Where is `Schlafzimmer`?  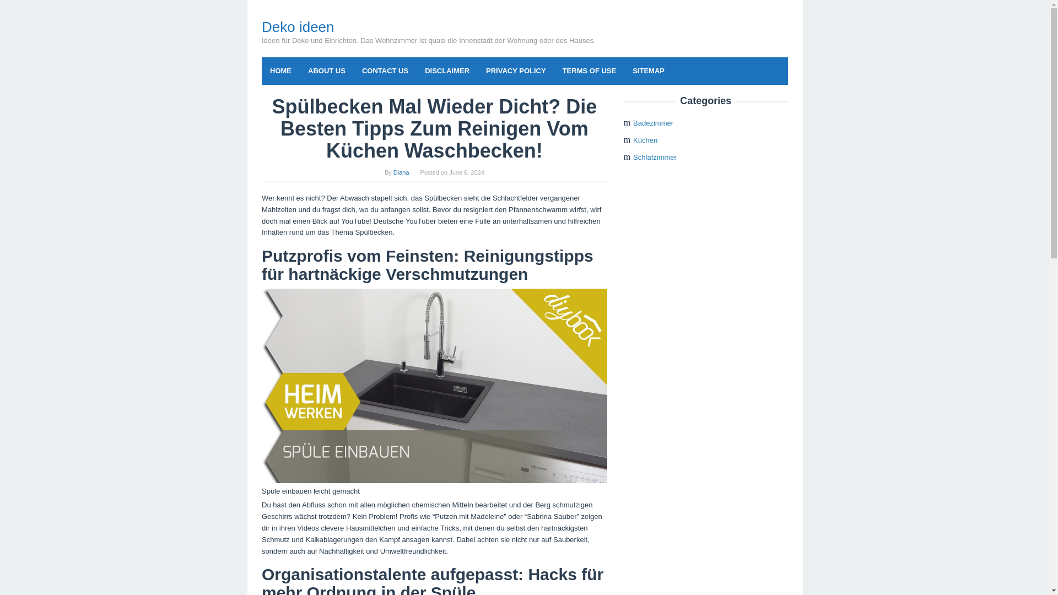 Schlafzimmer is located at coordinates (655, 156).